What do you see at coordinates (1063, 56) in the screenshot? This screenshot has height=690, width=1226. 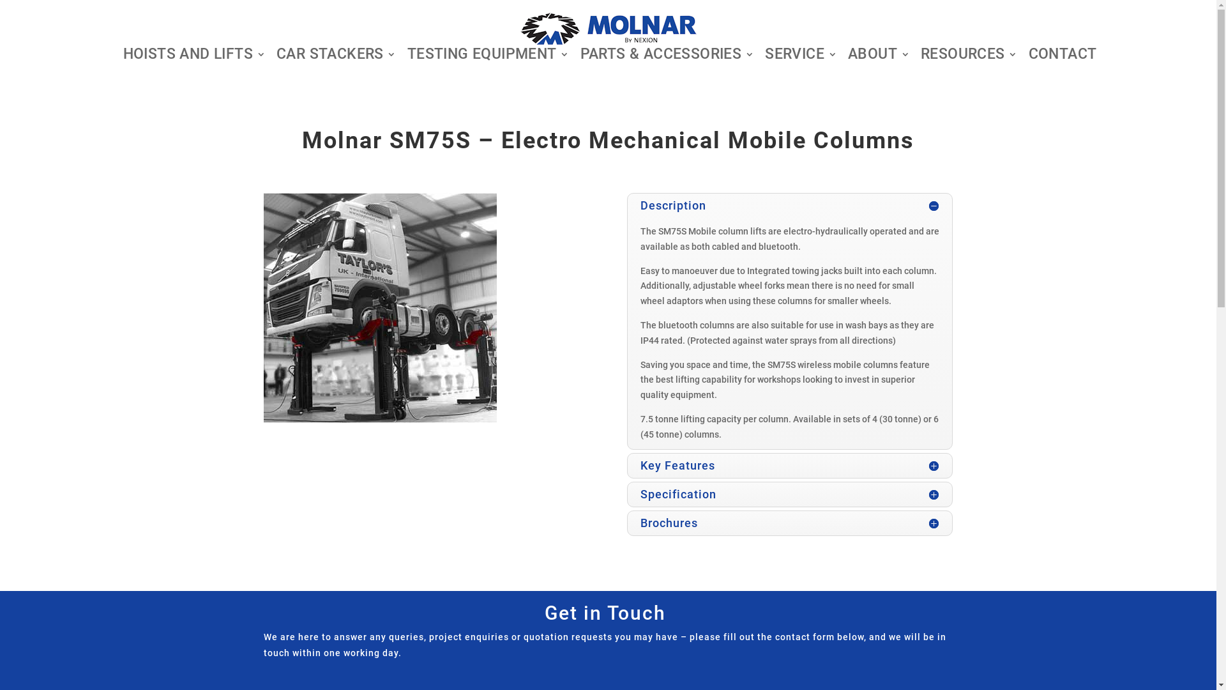 I see `CONTACT` at bounding box center [1063, 56].